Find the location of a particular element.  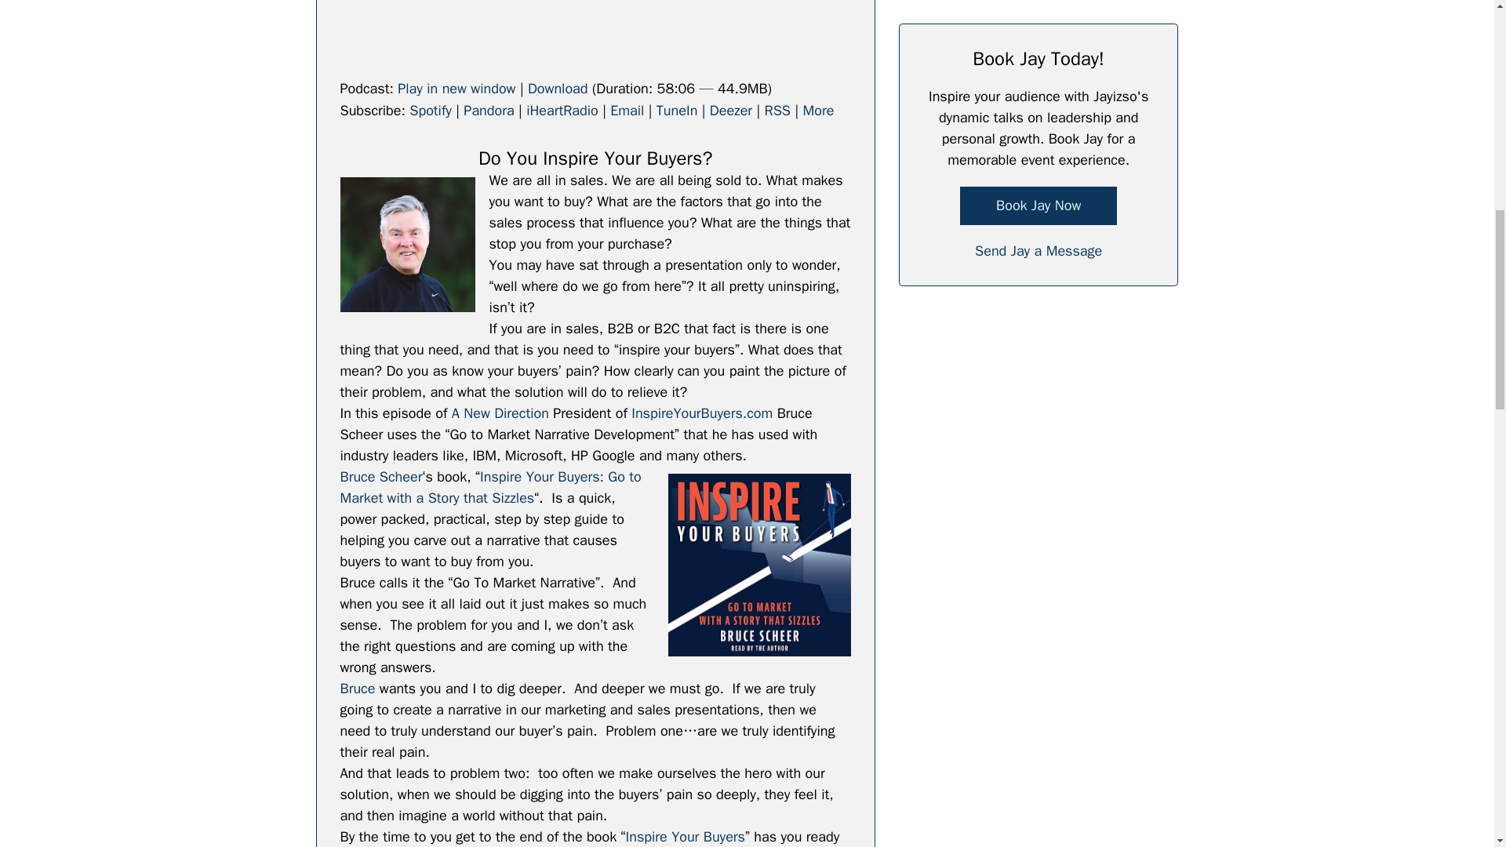

Subscribe on TuneIn is located at coordinates (678, 110).